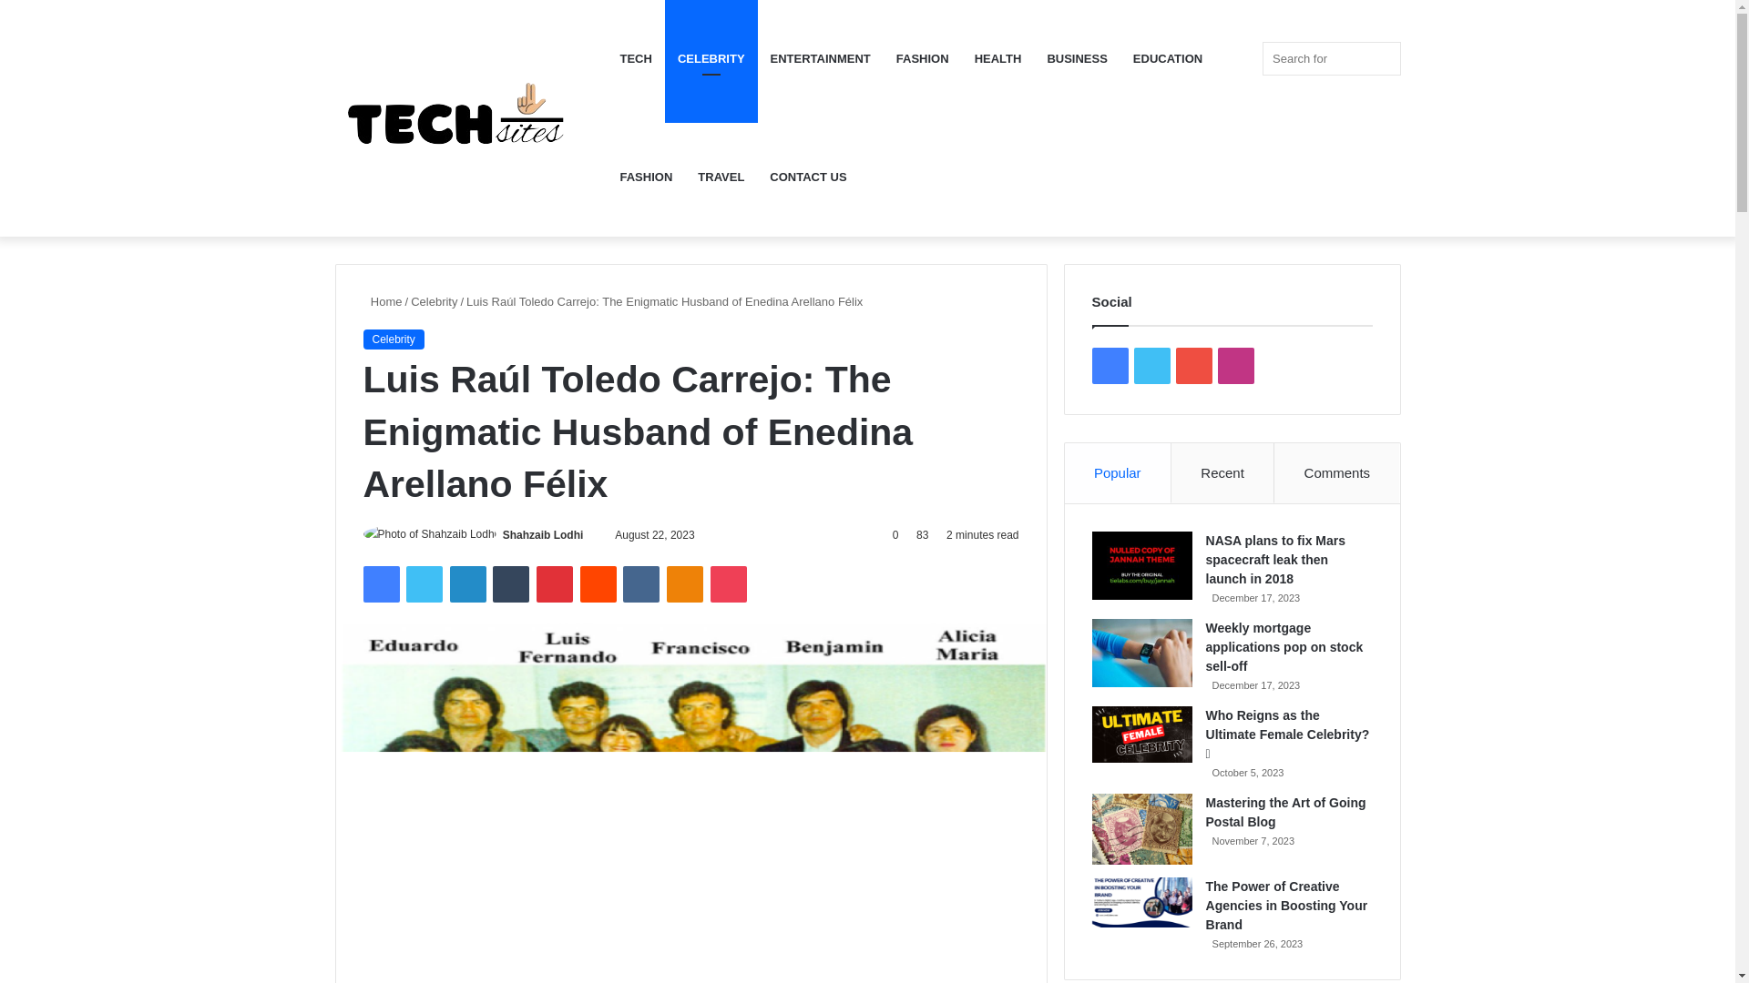 Image resolution: width=1749 pixels, height=983 pixels. What do you see at coordinates (471, 118) in the screenshot?
I see `Tech2Sites` at bounding box center [471, 118].